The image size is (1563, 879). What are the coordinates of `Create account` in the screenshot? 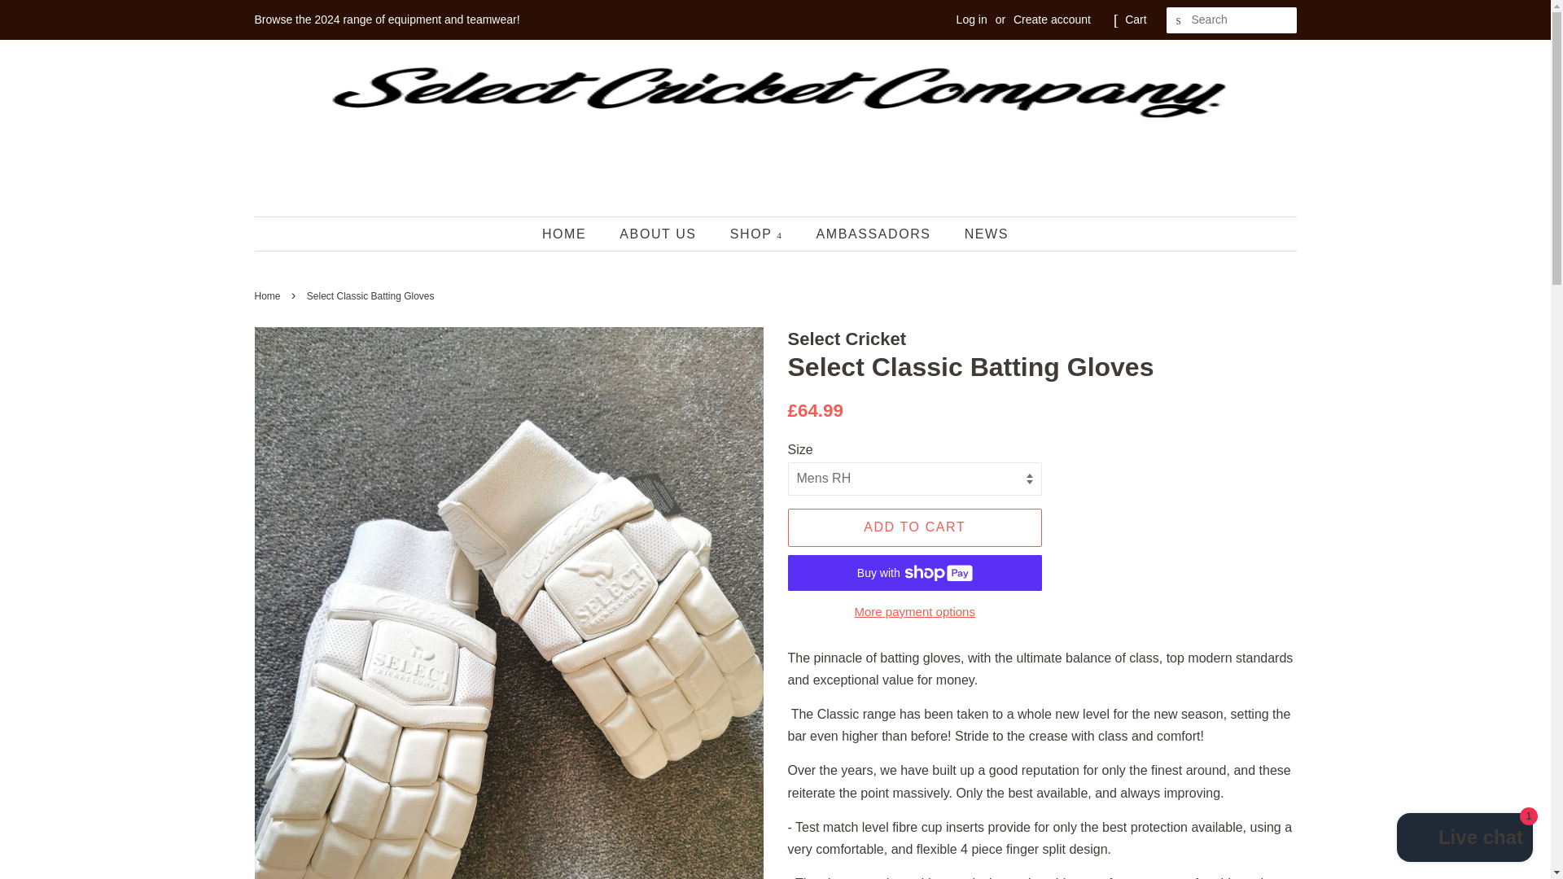 It's located at (1052, 20).